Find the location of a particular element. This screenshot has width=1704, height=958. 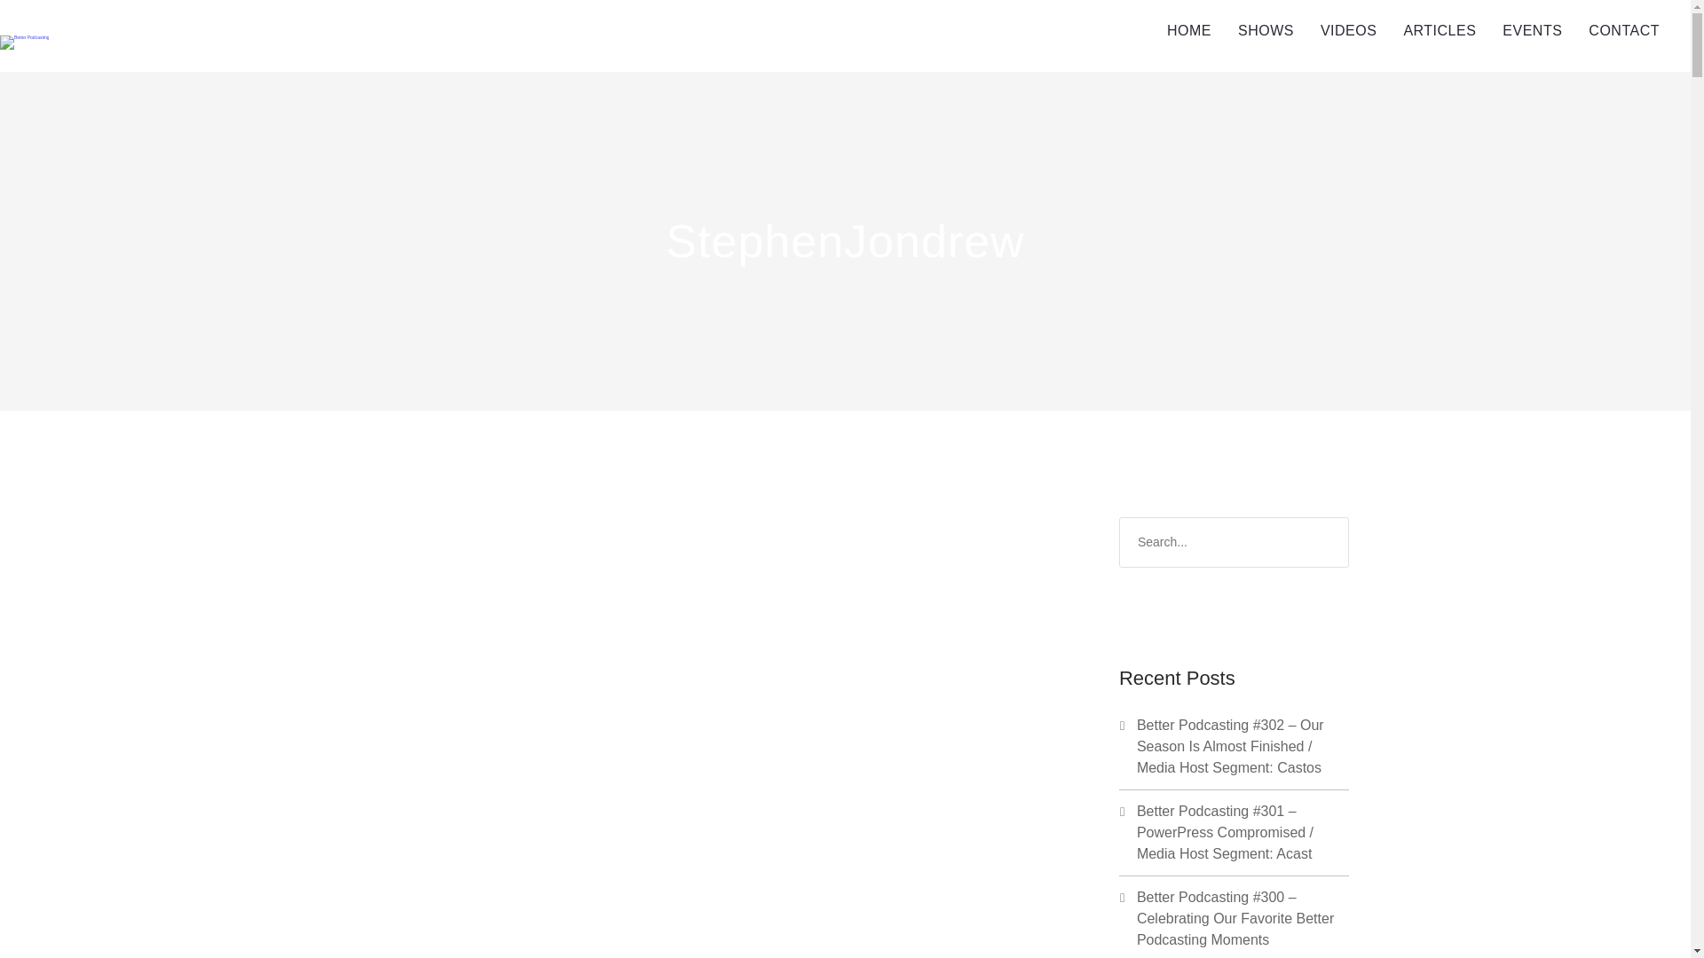

VIDEOS is located at coordinates (1348, 31).